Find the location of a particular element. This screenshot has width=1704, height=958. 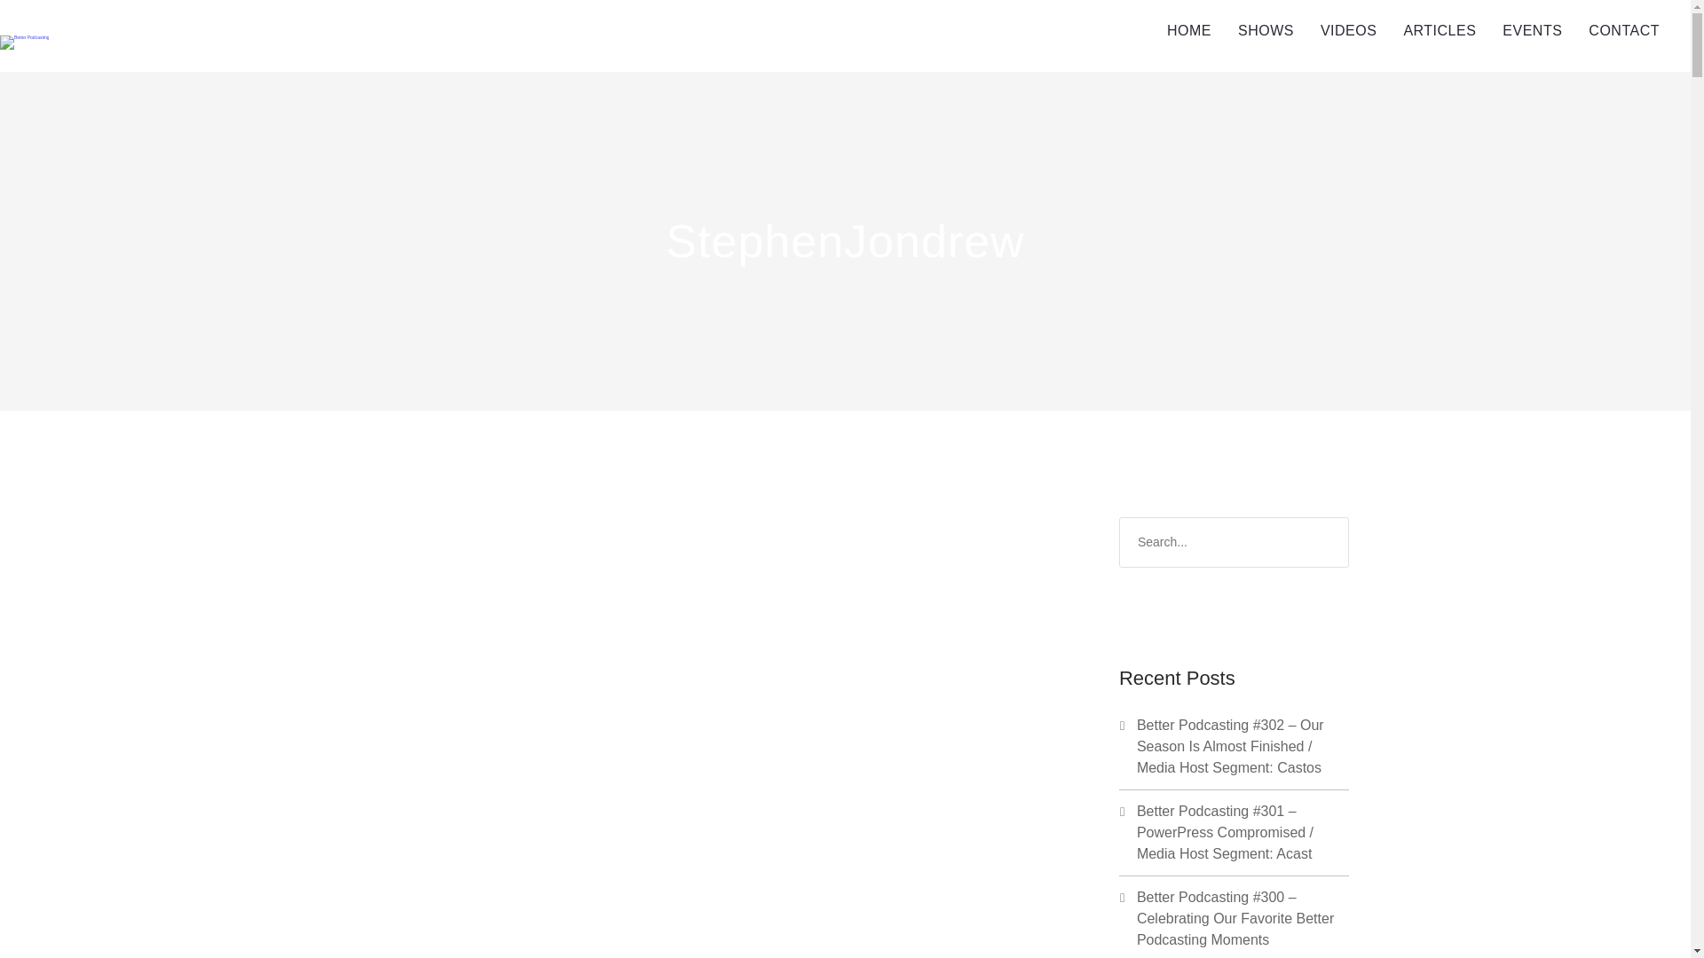

VIDEOS is located at coordinates (1348, 31).